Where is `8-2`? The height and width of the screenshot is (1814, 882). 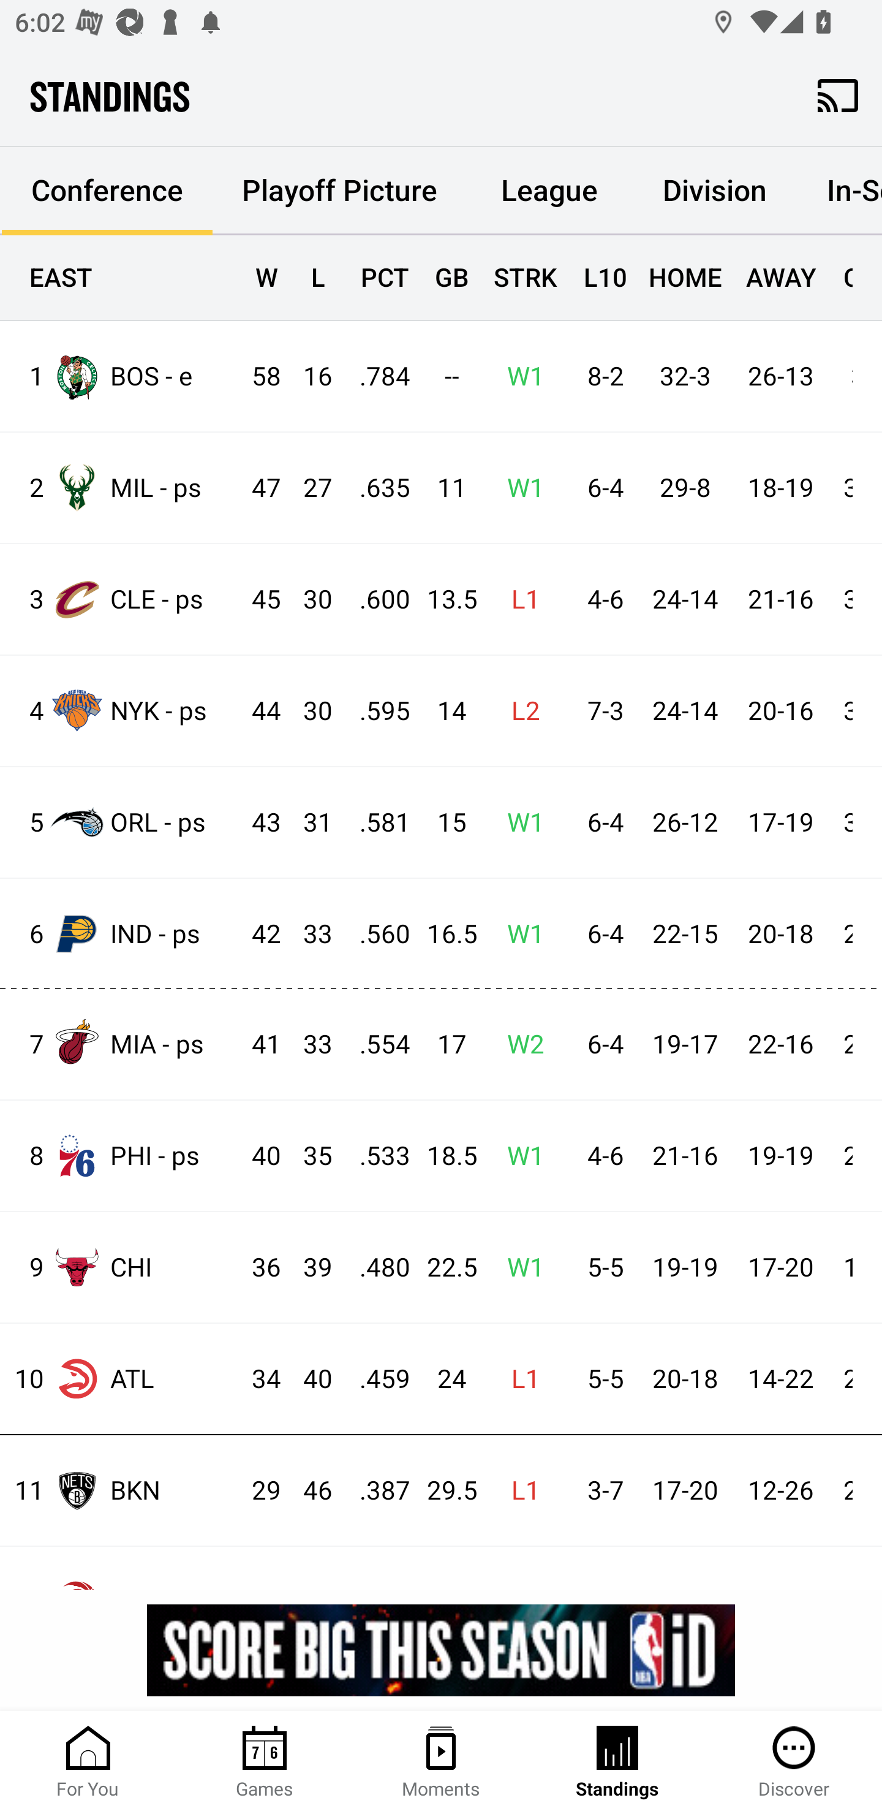
8-2 is located at coordinates (600, 376).